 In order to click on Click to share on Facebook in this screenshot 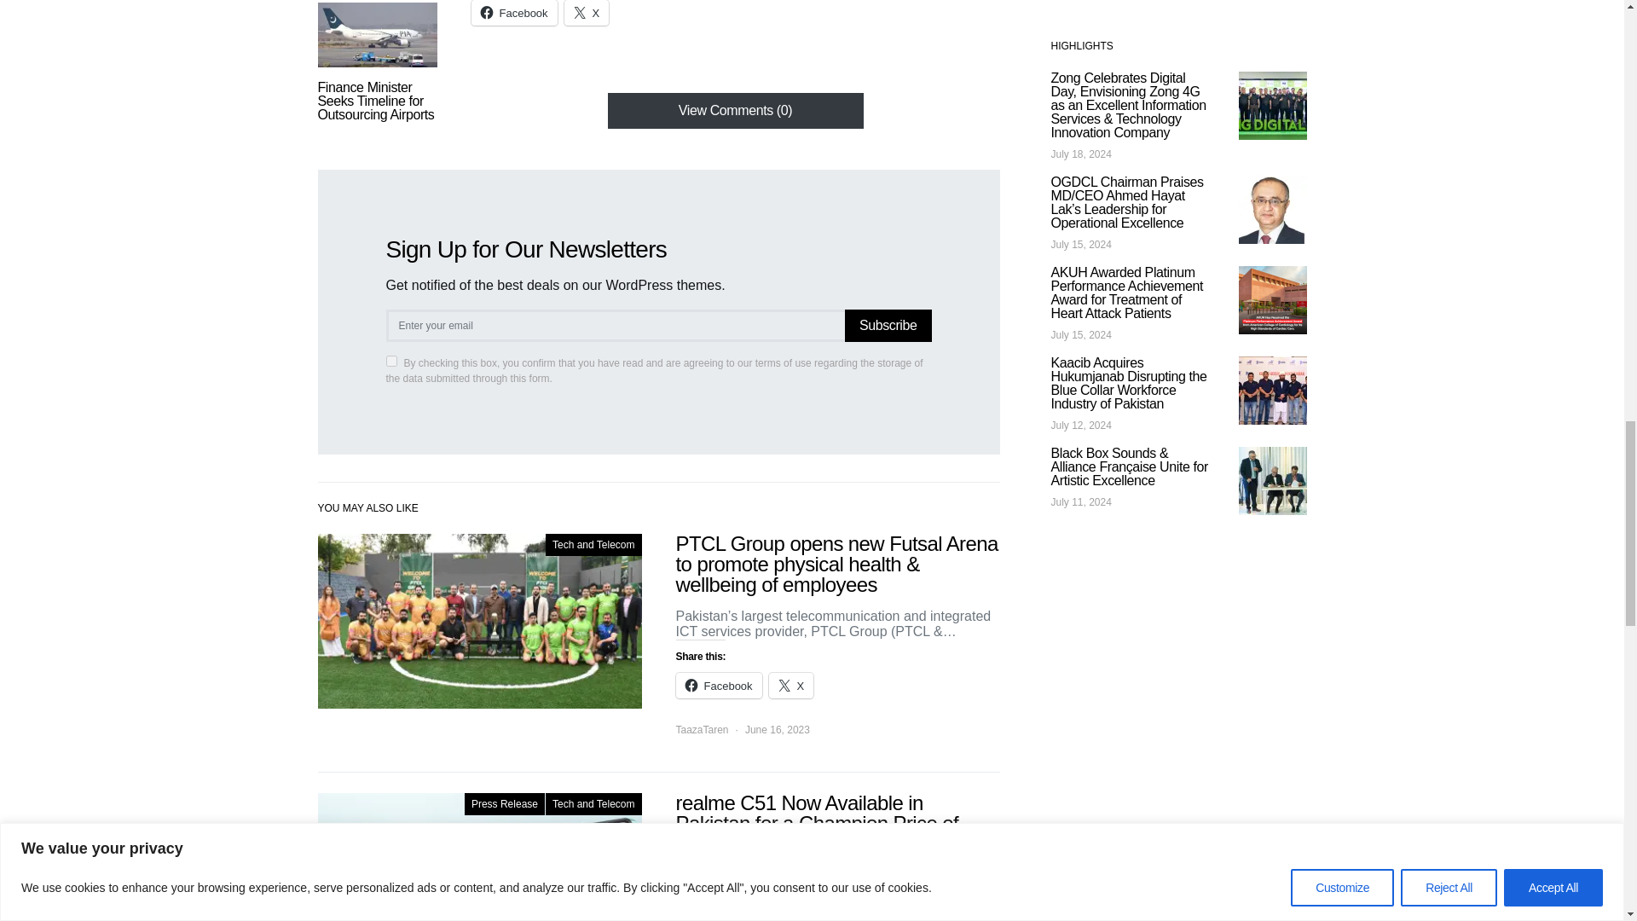, I will do `click(718, 686)`.